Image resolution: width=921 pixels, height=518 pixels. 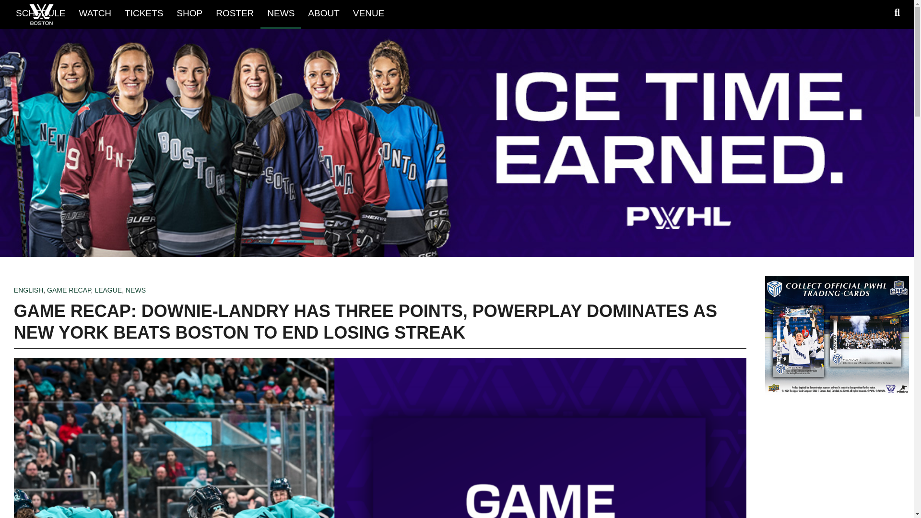 I want to click on VENUE, so click(x=368, y=13).